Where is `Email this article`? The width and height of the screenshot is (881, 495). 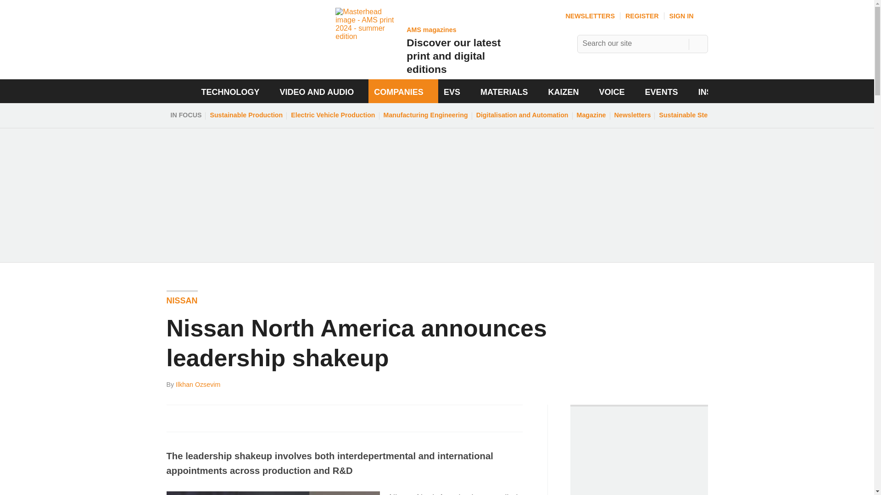
Email this article is located at coordinates (234, 418).